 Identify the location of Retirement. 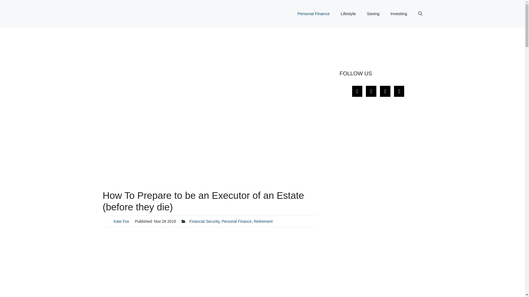
(263, 221).